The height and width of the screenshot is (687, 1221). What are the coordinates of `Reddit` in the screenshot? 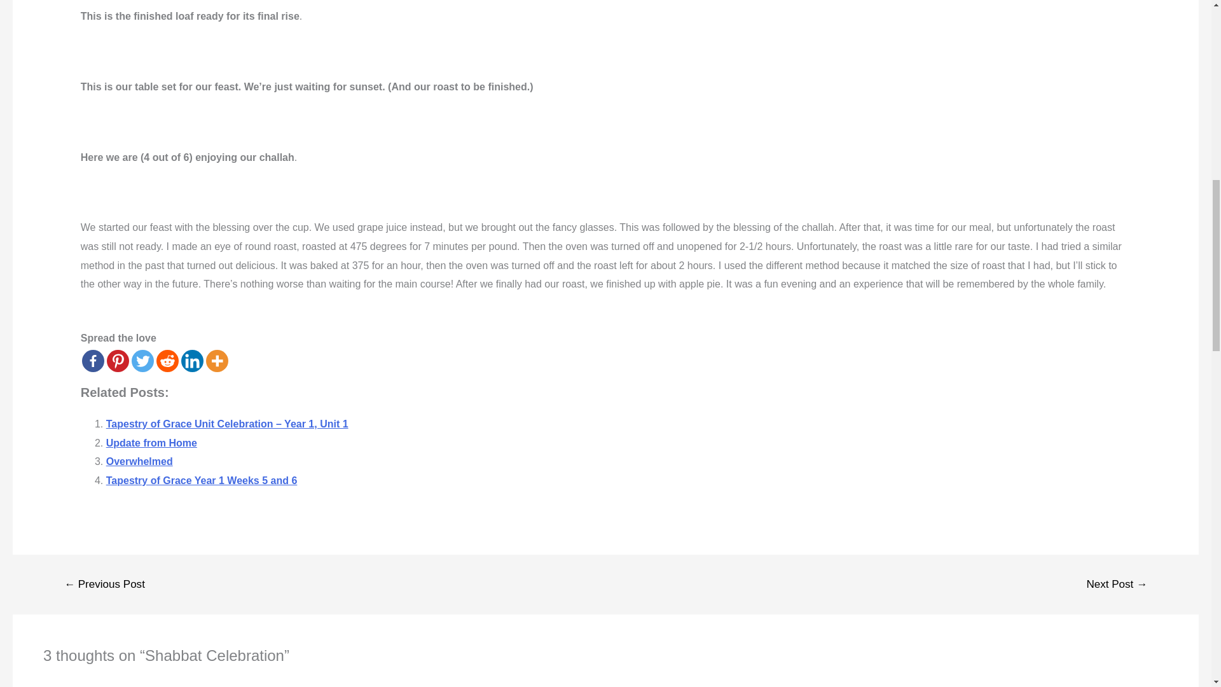 It's located at (167, 361).